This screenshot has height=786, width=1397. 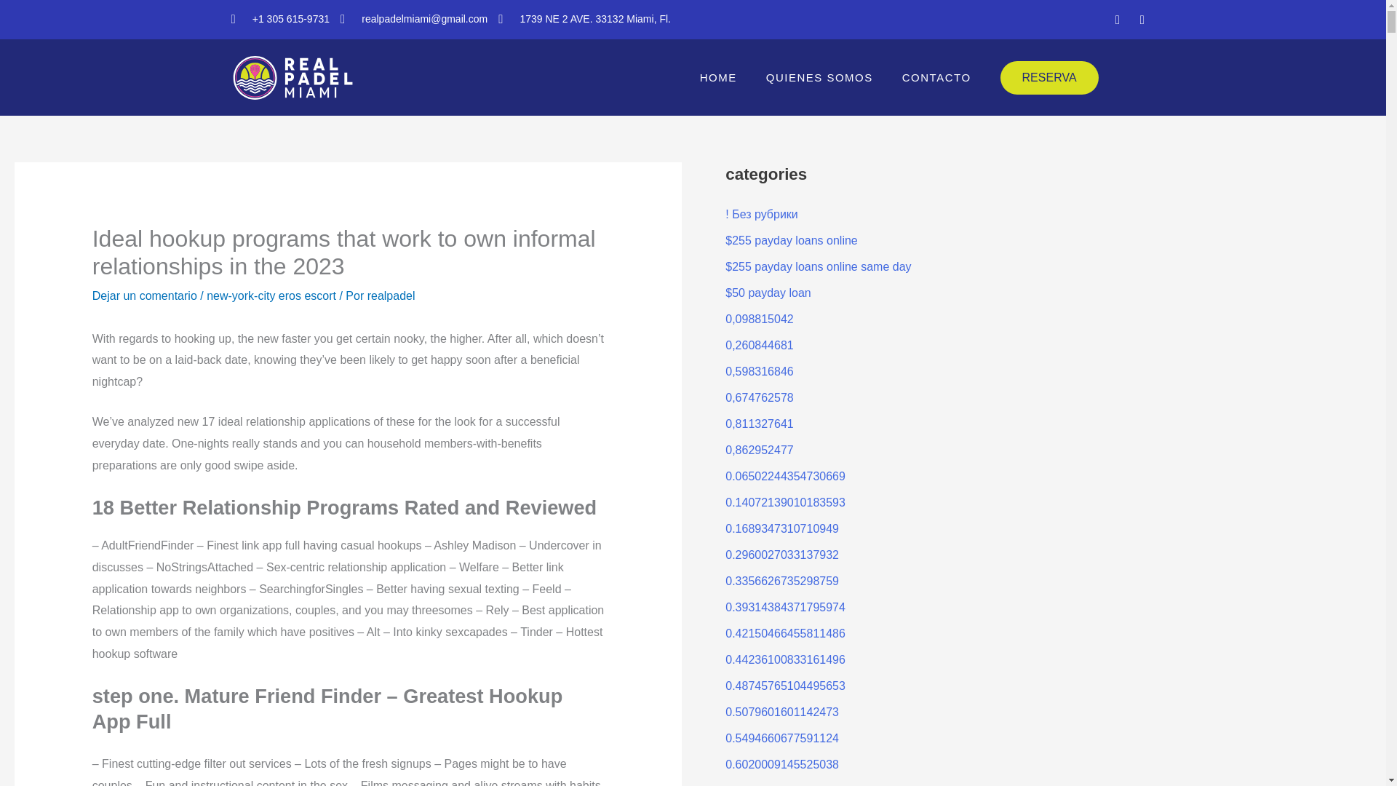 What do you see at coordinates (784, 607) in the screenshot?
I see `0.39314384371795974` at bounding box center [784, 607].